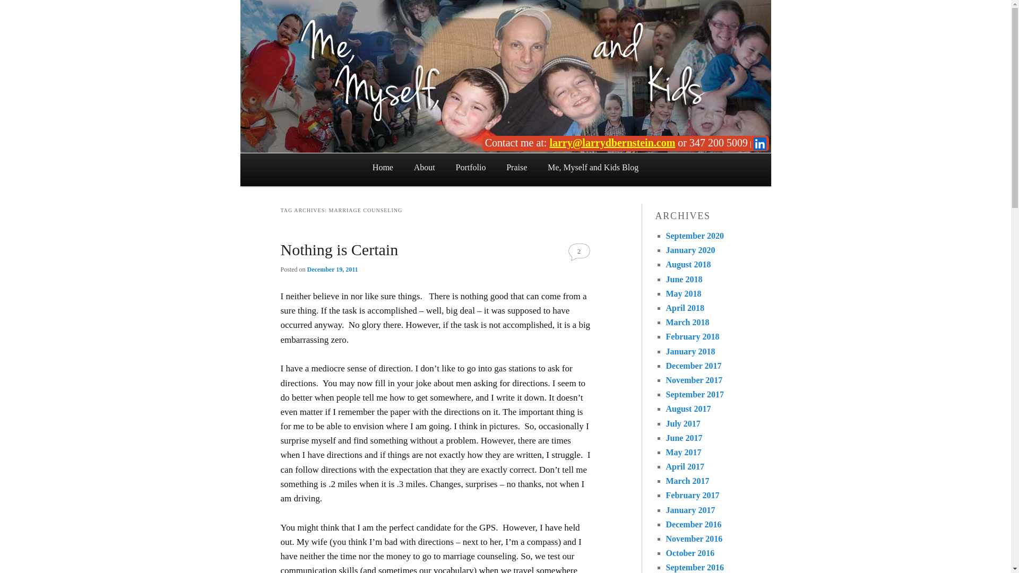 The width and height of the screenshot is (1019, 573). What do you see at coordinates (694, 394) in the screenshot?
I see `September 2017` at bounding box center [694, 394].